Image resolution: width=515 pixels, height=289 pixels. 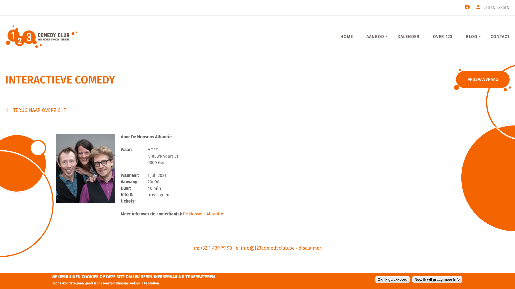 What do you see at coordinates (33, 0) in the screenshot?
I see `Overslaan en naar de inhoud gaan` at bounding box center [33, 0].